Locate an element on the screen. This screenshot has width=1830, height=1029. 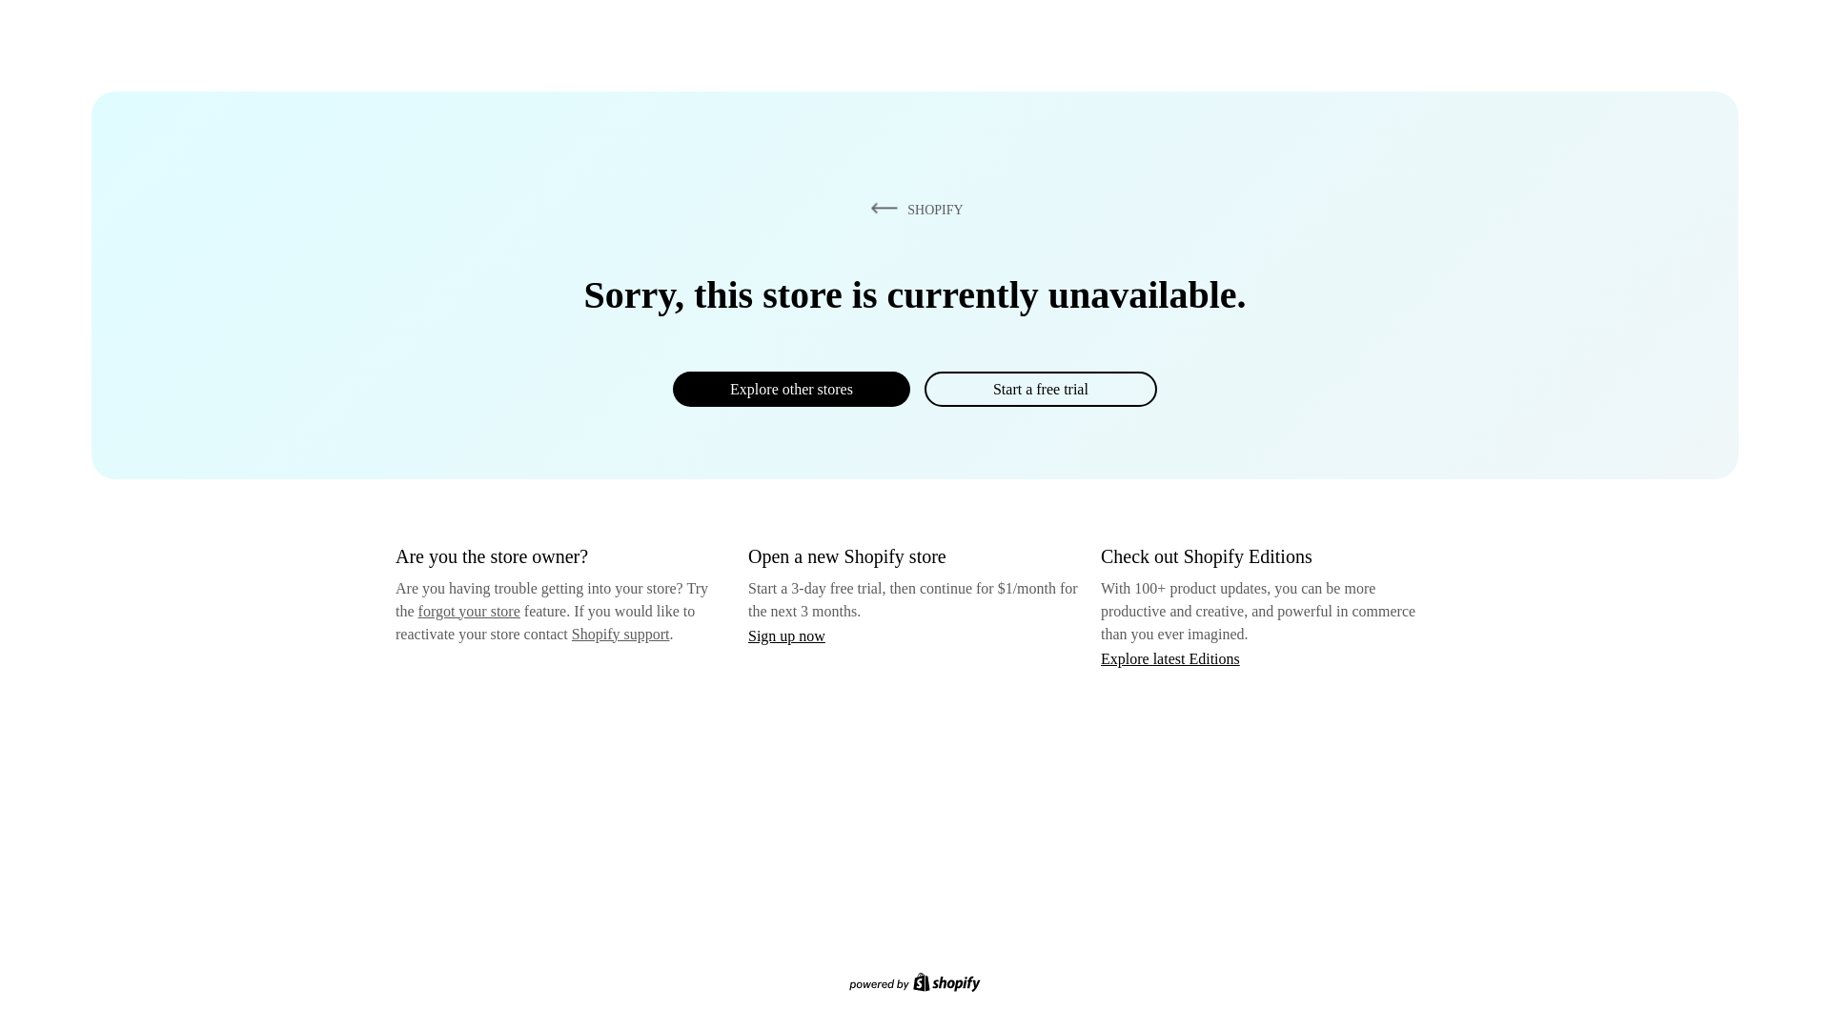
SHOPIFY is located at coordinates (913, 209).